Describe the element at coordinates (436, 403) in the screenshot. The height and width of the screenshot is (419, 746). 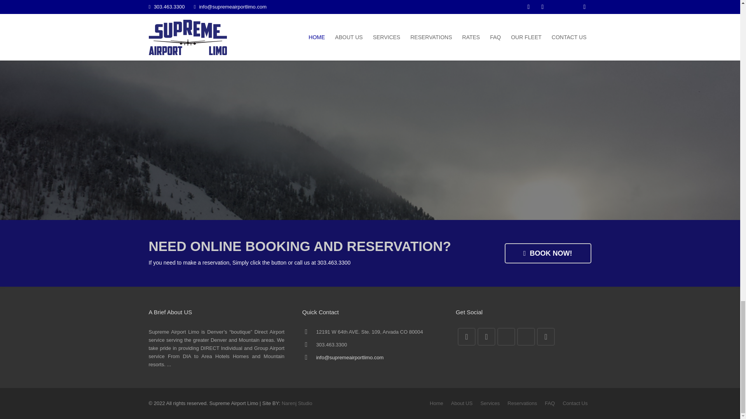
I see `Home` at that location.